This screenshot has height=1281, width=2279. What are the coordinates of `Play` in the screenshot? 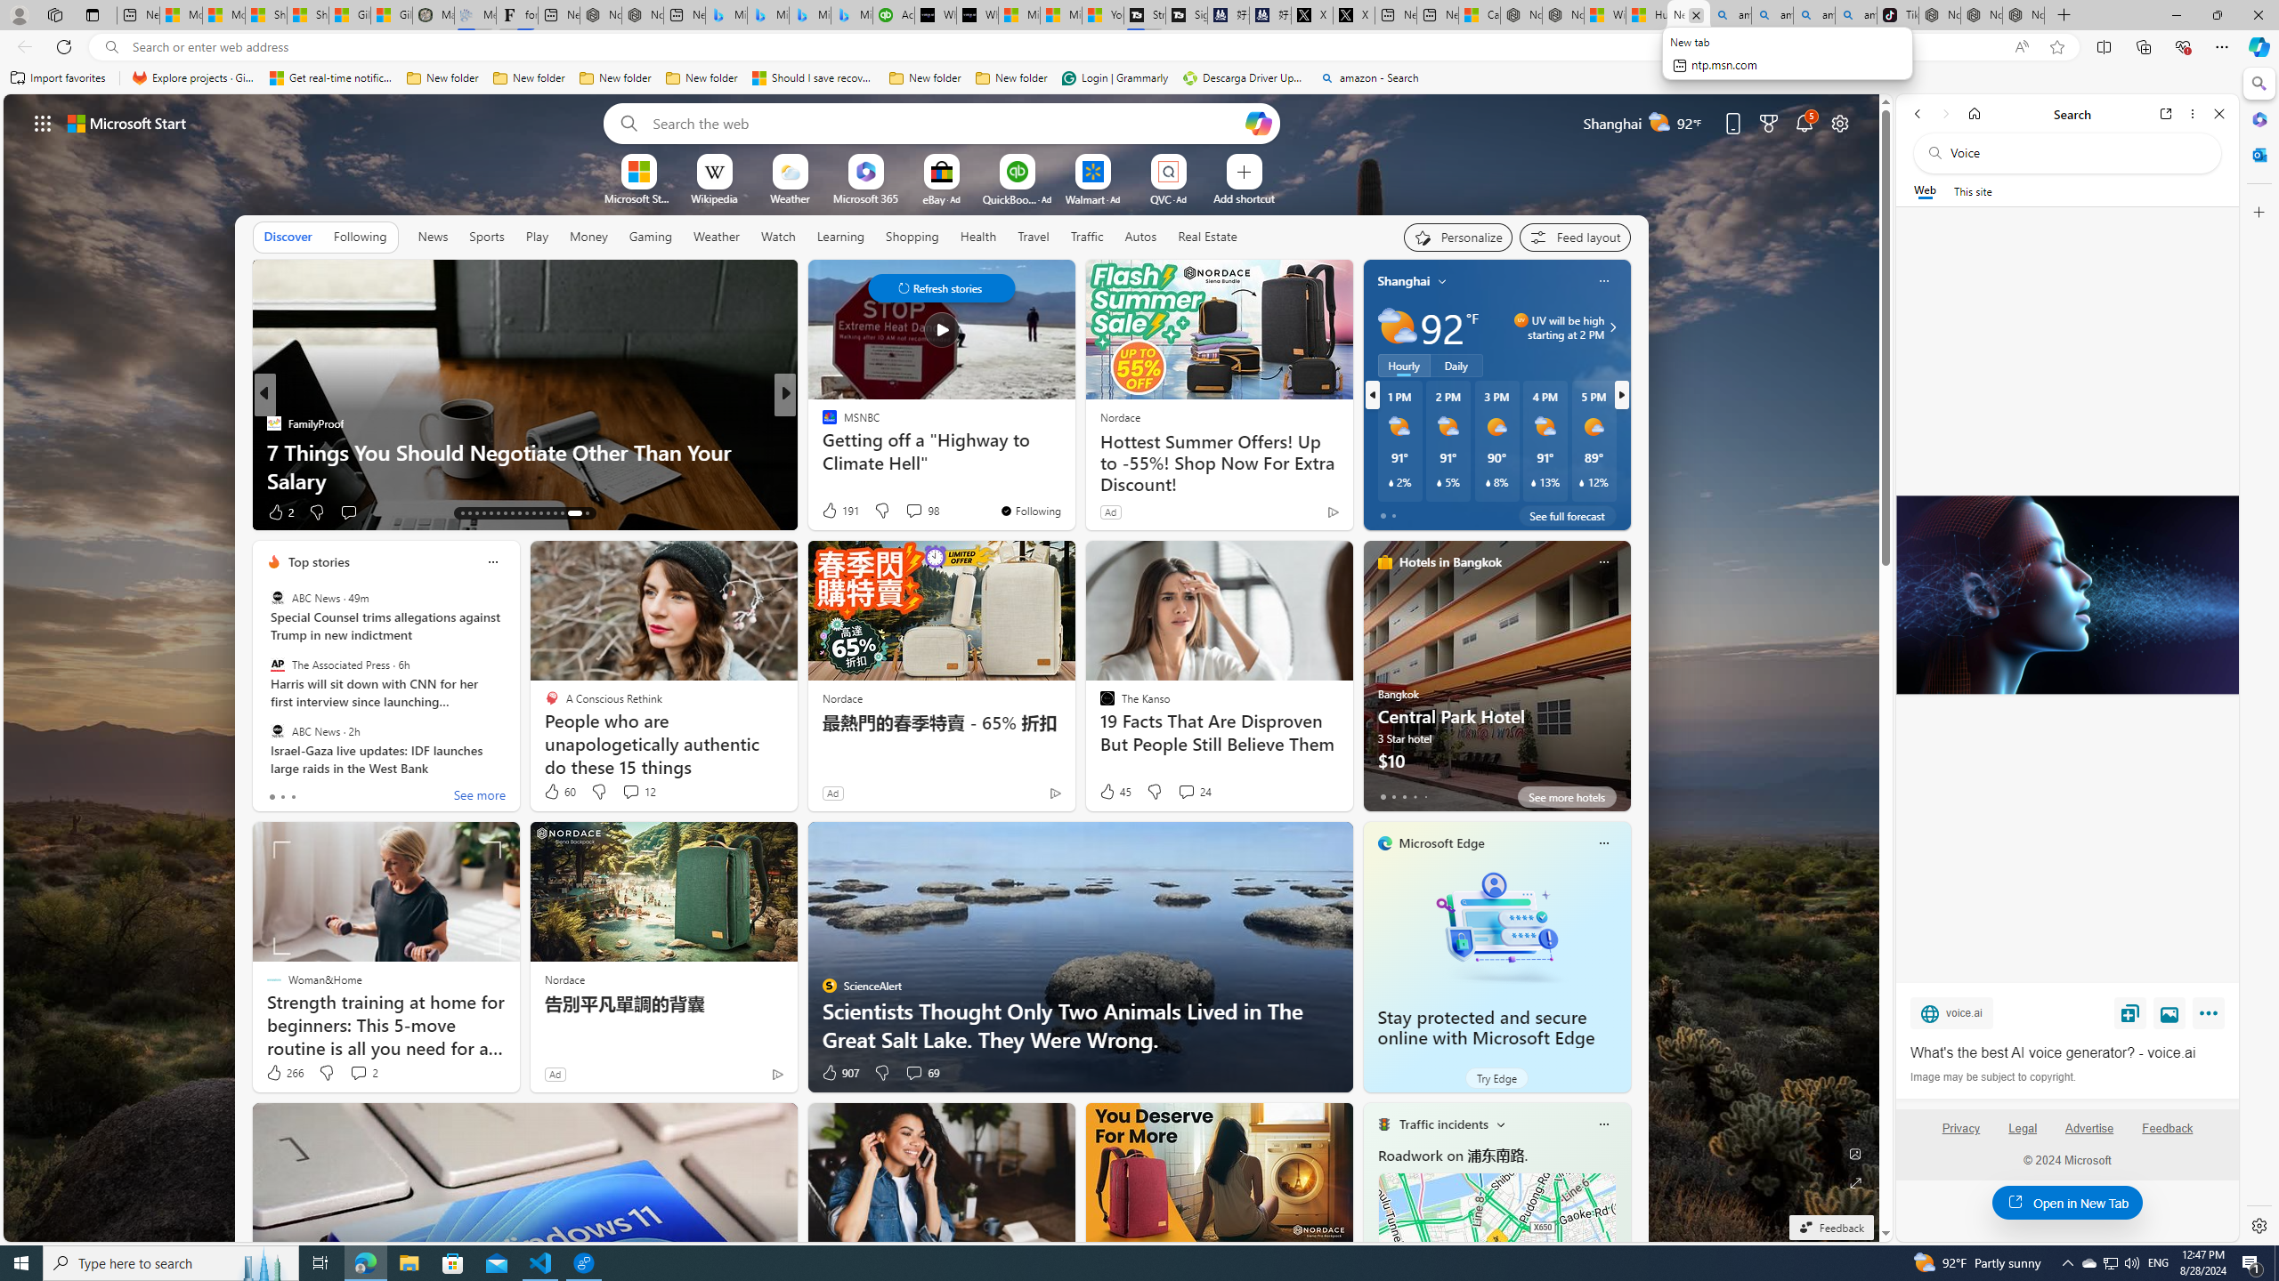 It's located at (536, 237).